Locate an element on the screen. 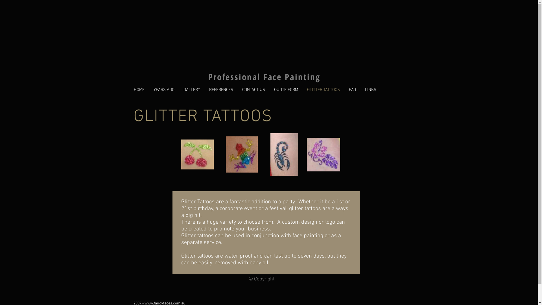  HOME is located at coordinates (139, 90).